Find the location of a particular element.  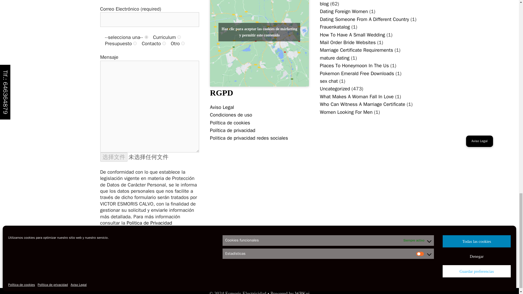

Condiciones de uso is located at coordinates (231, 115).